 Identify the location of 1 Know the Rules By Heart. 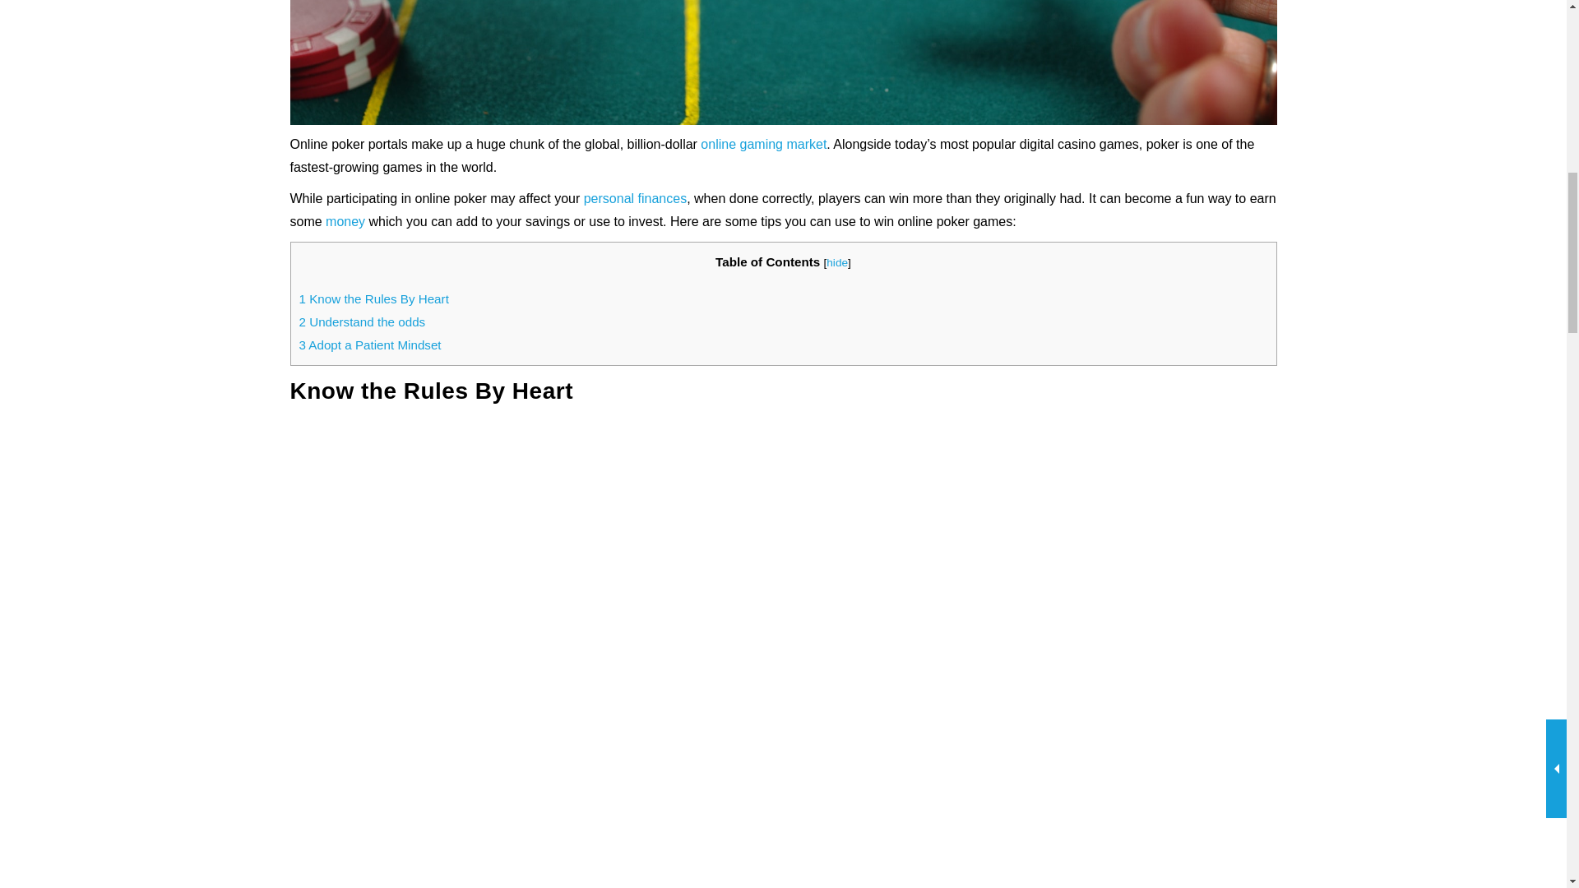
(373, 298).